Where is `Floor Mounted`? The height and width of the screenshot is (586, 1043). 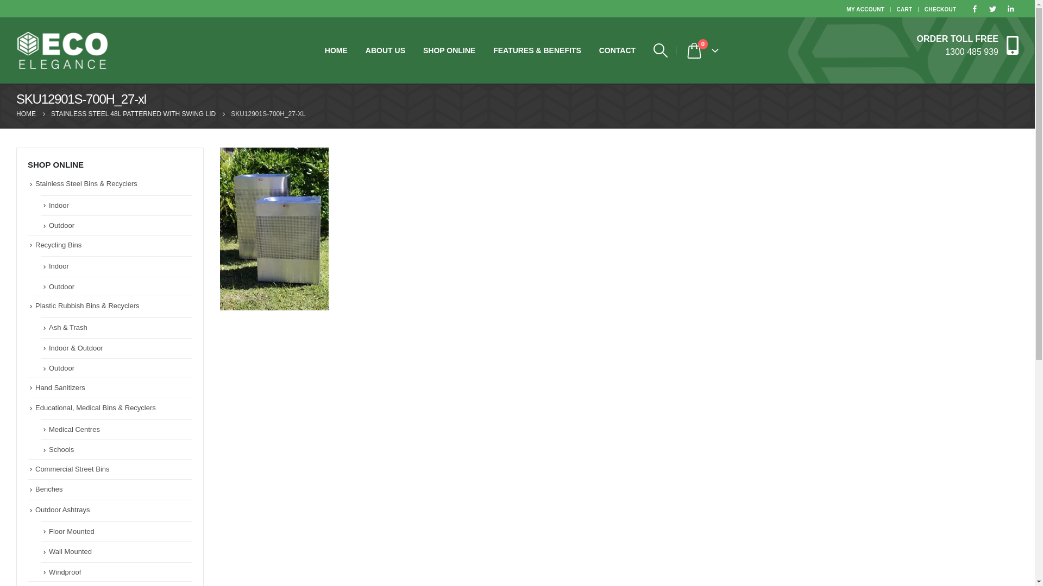 Floor Mounted is located at coordinates (72, 532).